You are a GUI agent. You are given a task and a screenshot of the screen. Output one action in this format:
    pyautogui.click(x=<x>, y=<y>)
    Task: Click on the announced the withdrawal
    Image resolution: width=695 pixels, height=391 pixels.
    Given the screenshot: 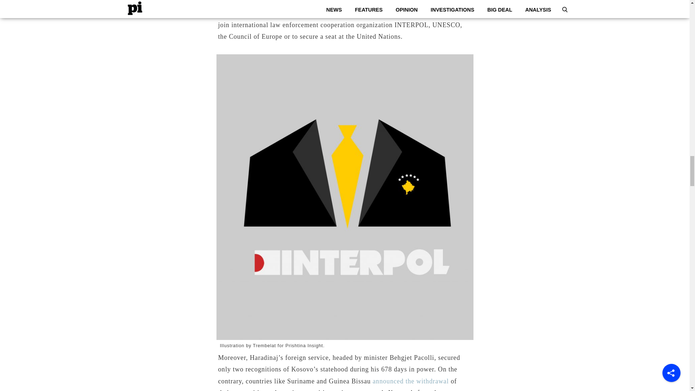 What is the action you would take?
    pyautogui.click(x=410, y=381)
    